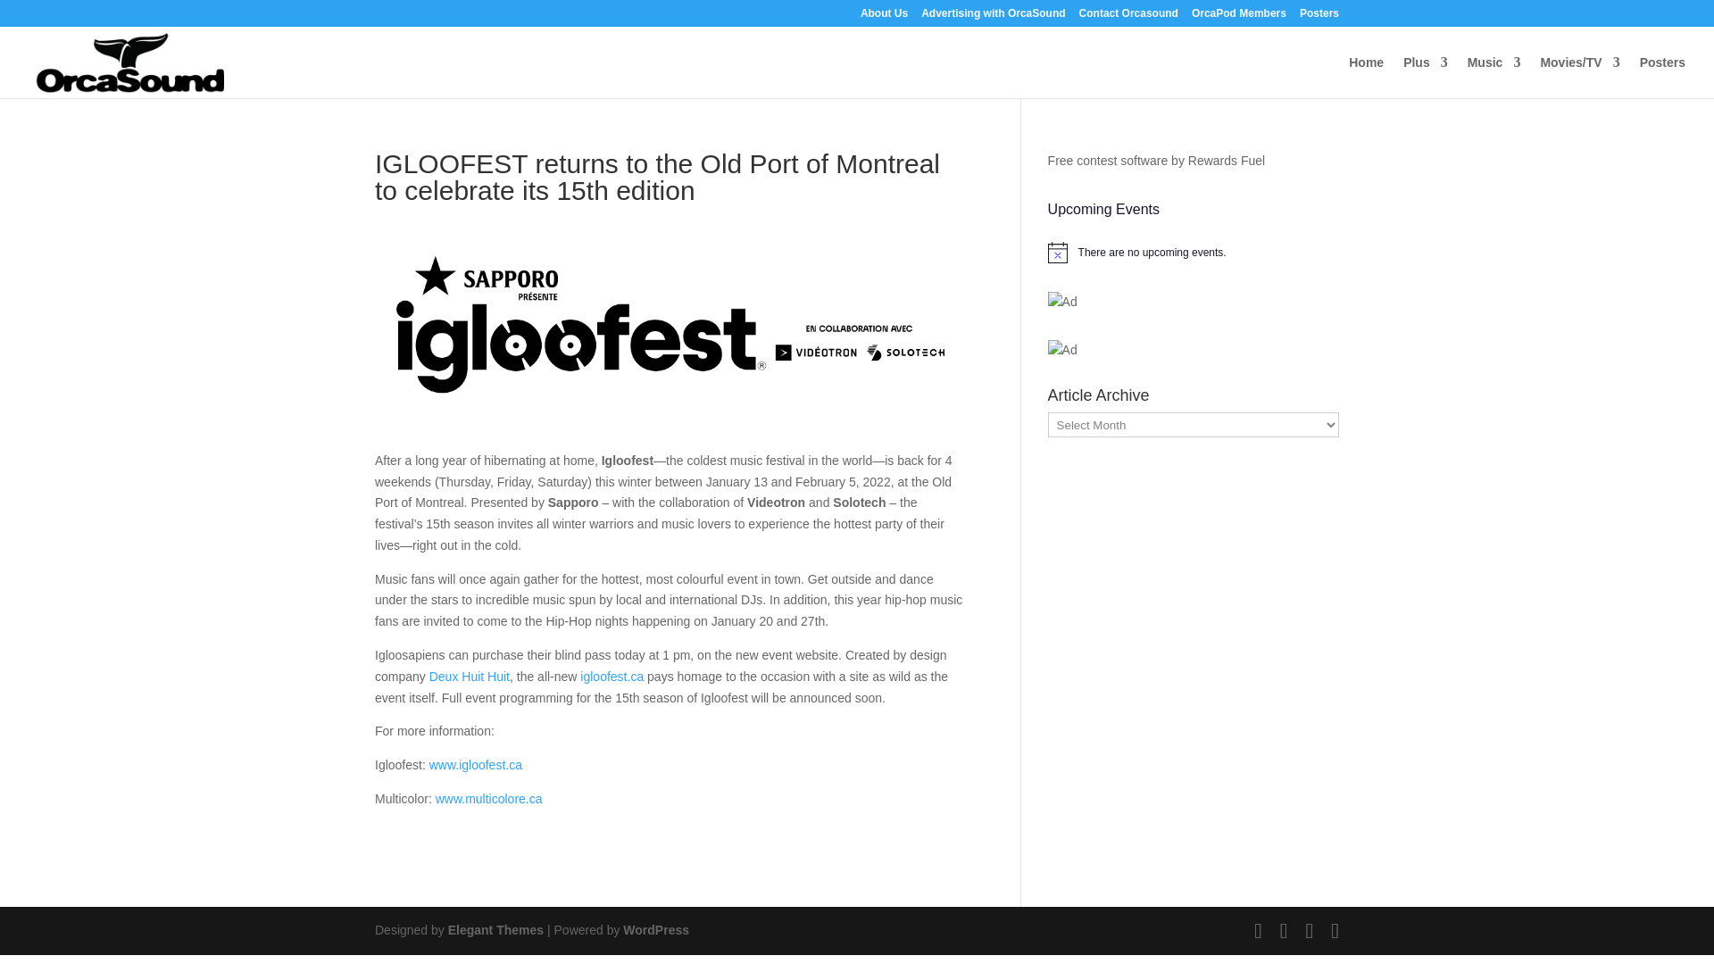 This screenshot has height=964, width=1714. What do you see at coordinates (1239, 17) in the screenshot?
I see `OrcaPod Members` at bounding box center [1239, 17].